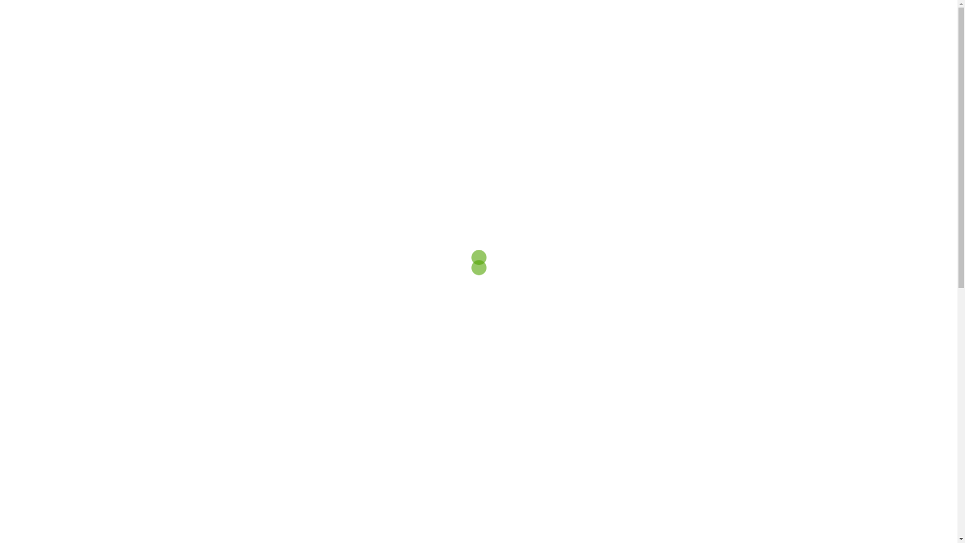 This screenshot has height=543, width=965. What do you see at coordinates (656, 16) in the screenshot?
I see `Log In` at bounding box center [656, 16].